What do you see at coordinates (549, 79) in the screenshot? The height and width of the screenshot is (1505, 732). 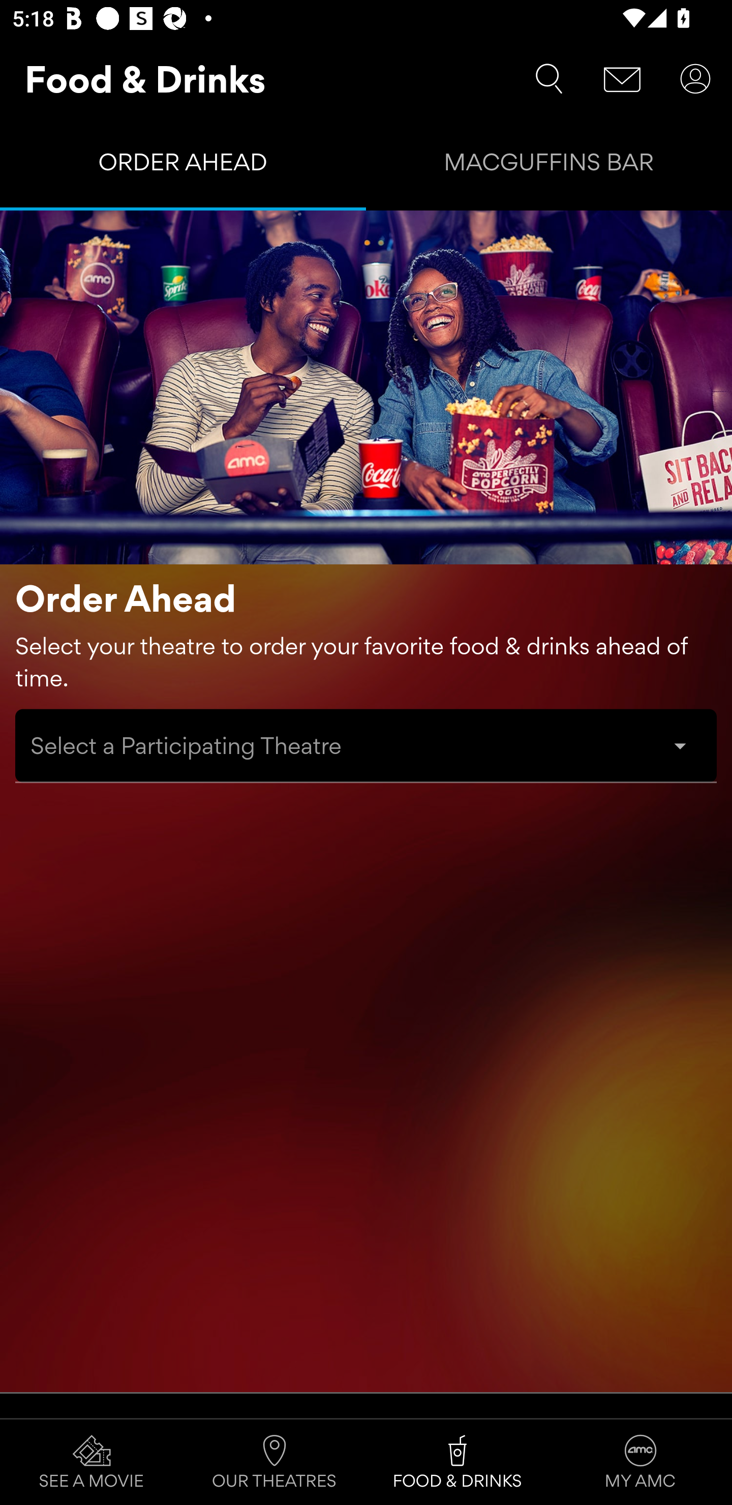 I see `Search` at bounding box center [549, 79].